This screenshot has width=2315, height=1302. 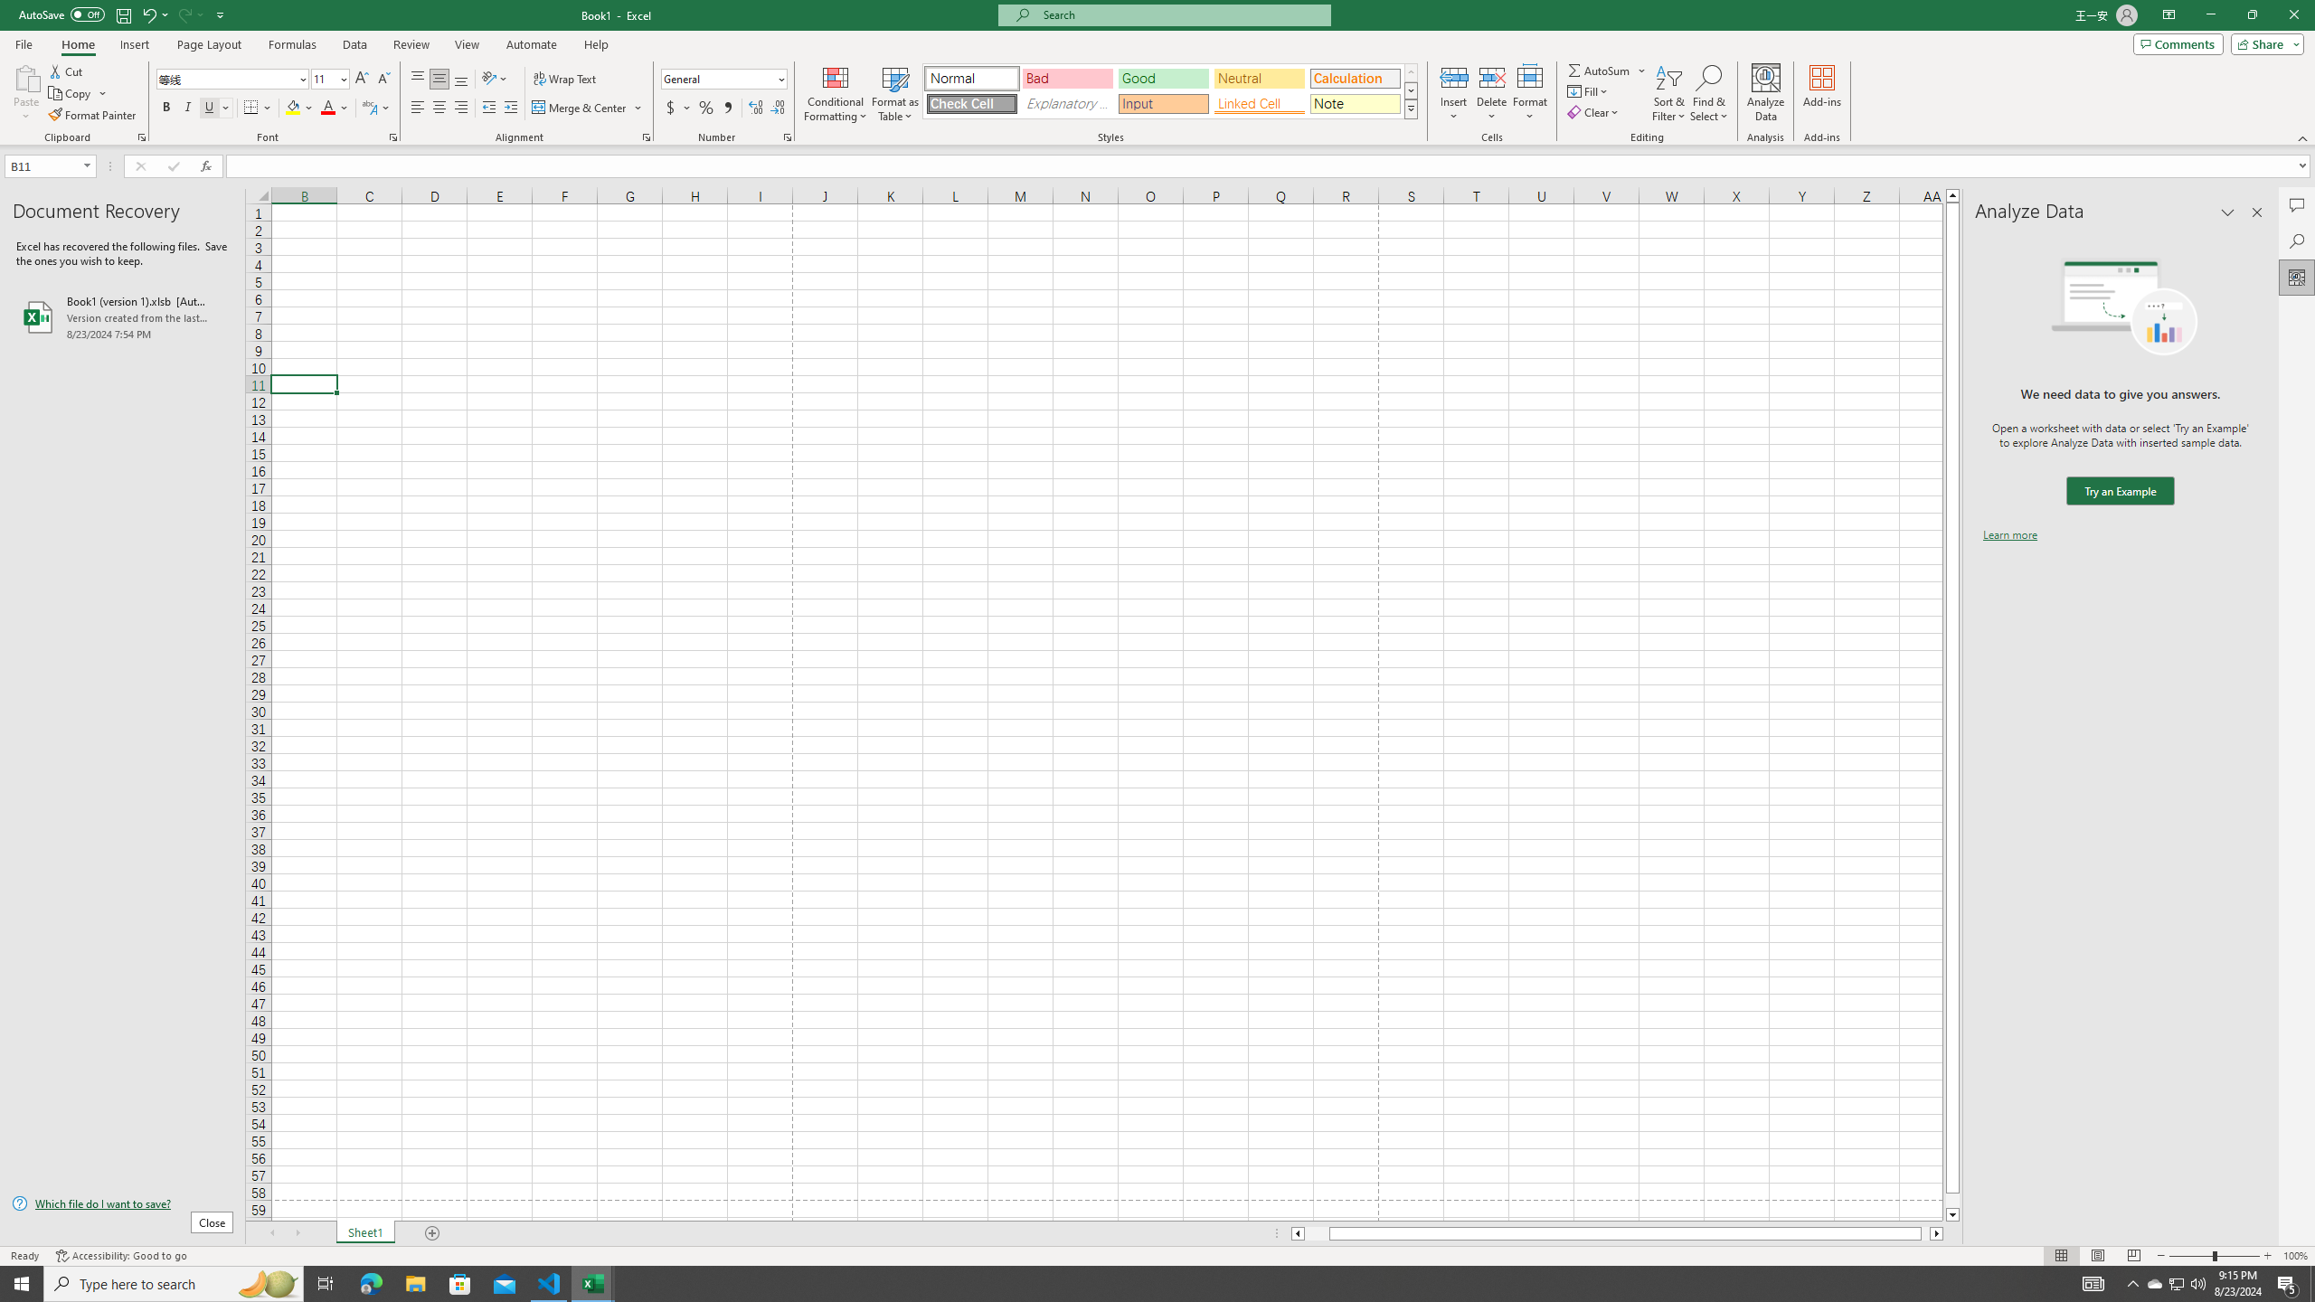 I want to click on Clear, so click(x=1595, y=112).